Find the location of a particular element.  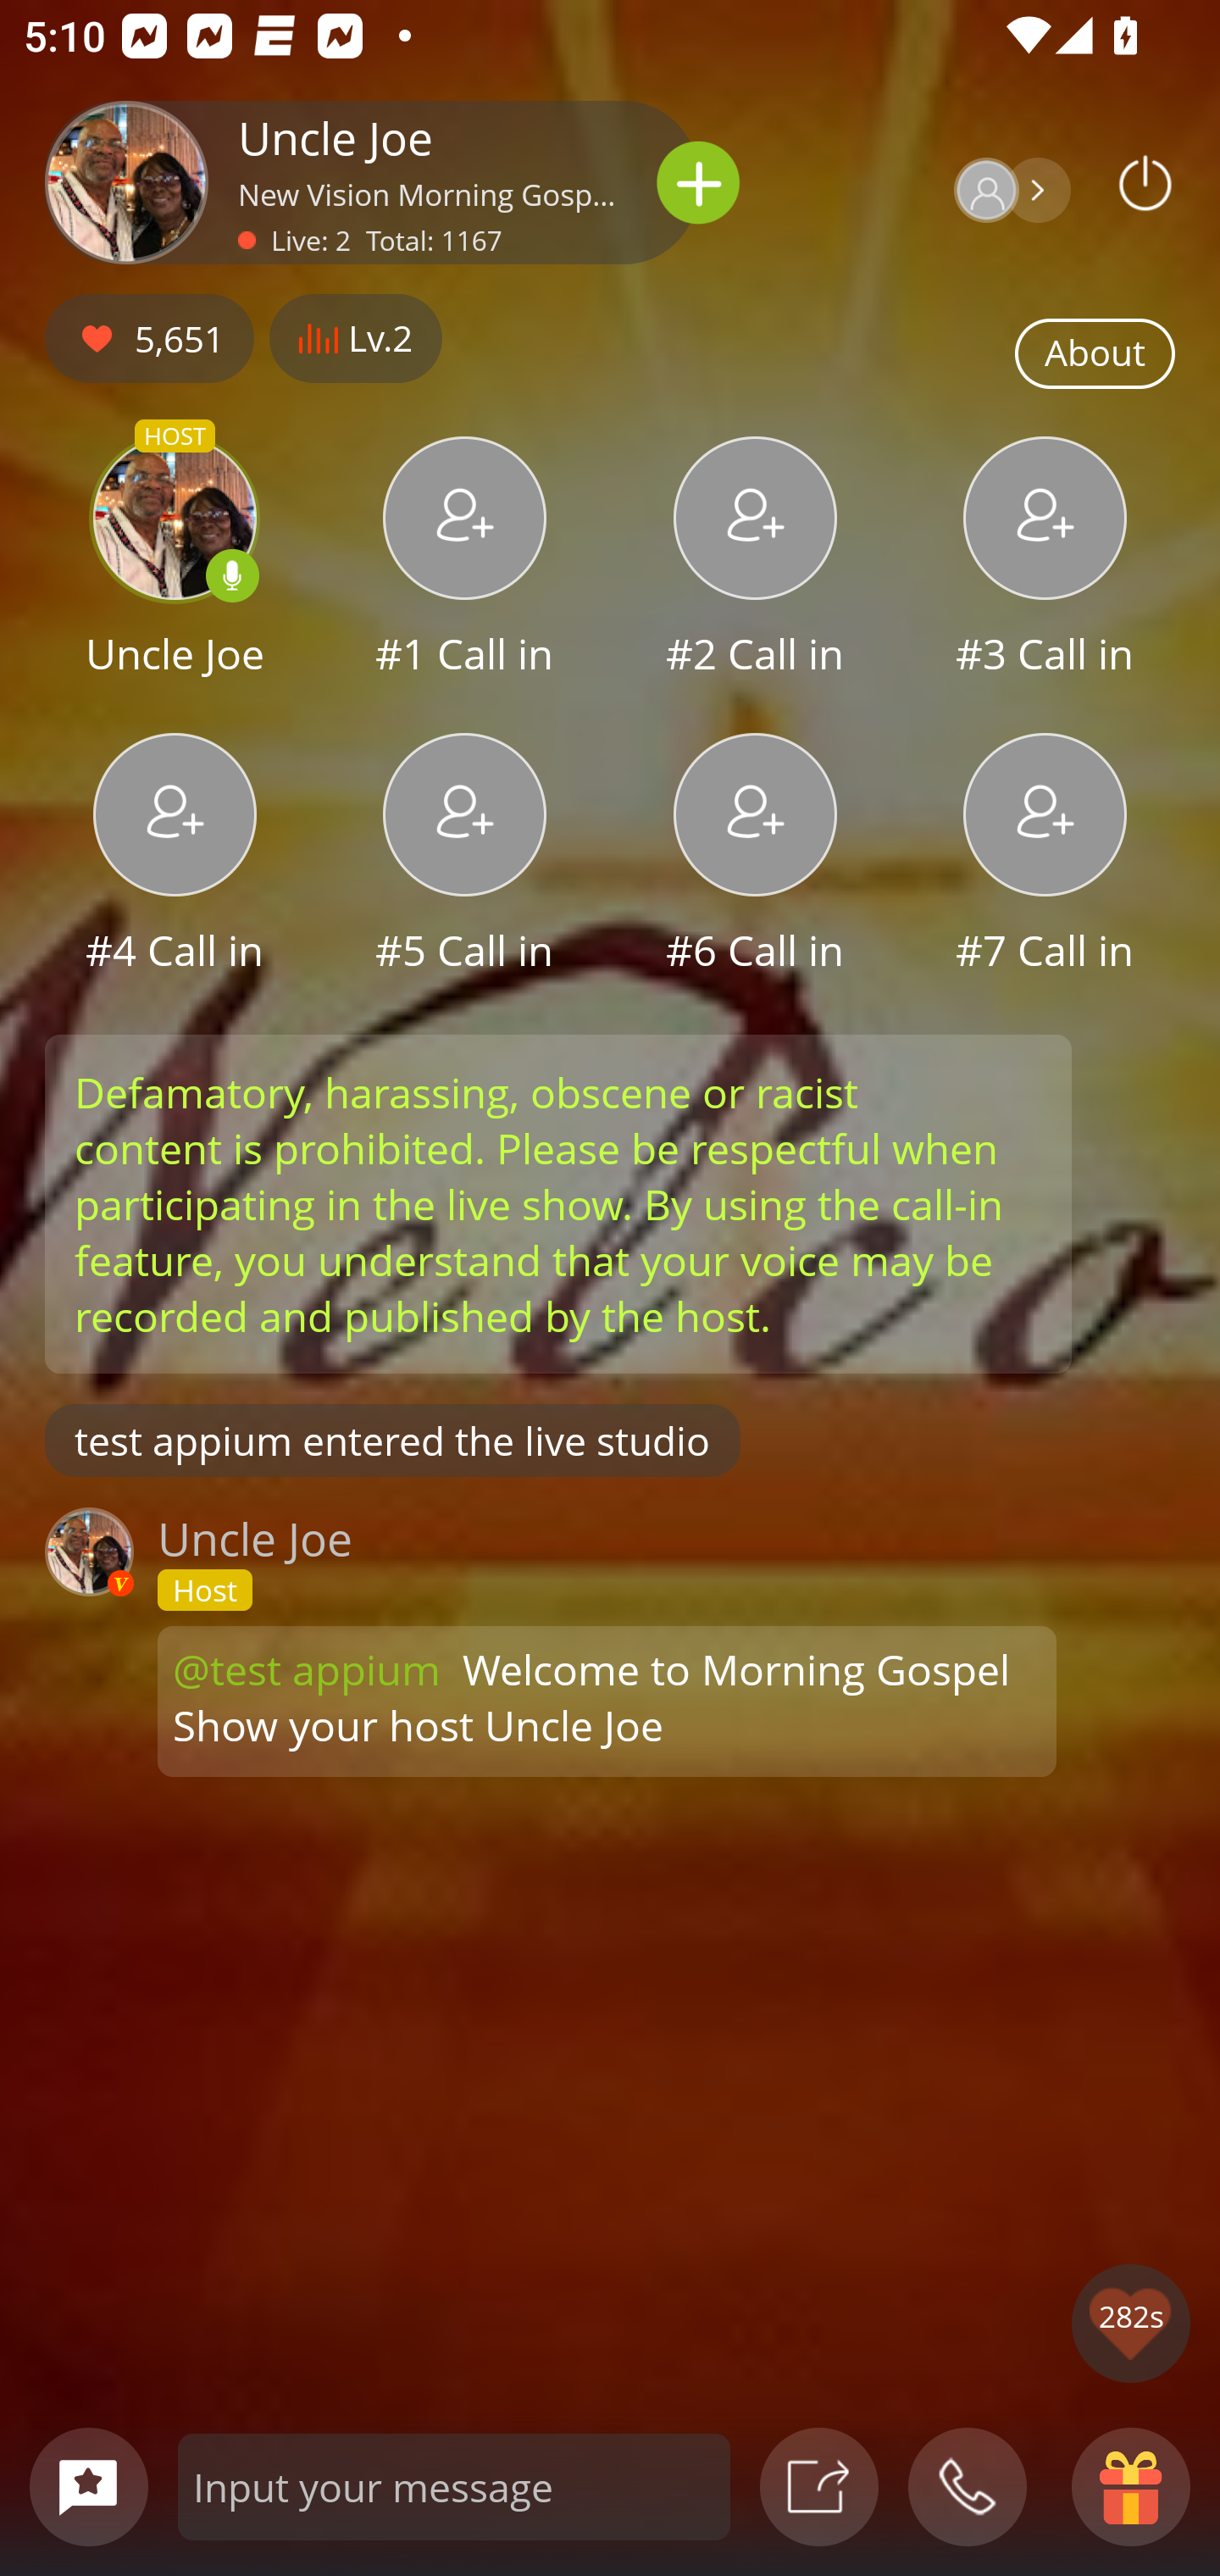

Input your message is located at coordinates (454, 2486).